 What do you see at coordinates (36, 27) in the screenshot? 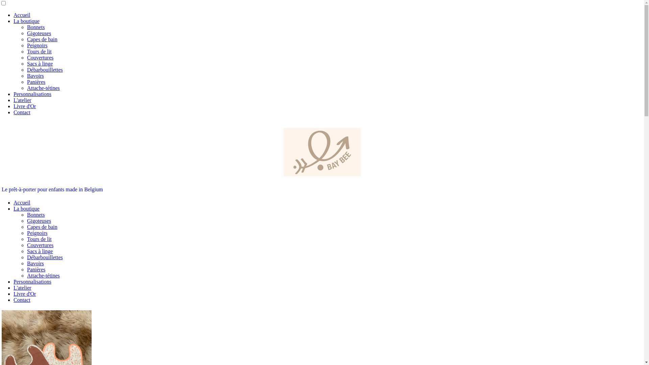
I see `Bonnets` at bounding box center [36, 27].